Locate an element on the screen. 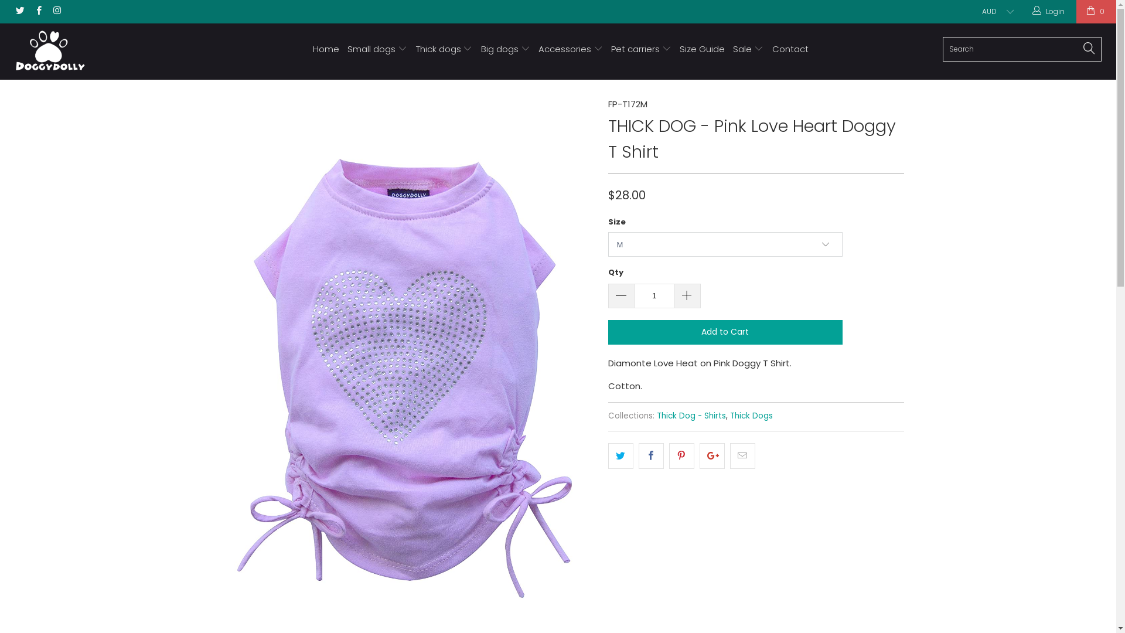 Image resolution: width=1125 pixels, height=633 pixels. Share this on Pinterest is located at coordinates (682, 456).